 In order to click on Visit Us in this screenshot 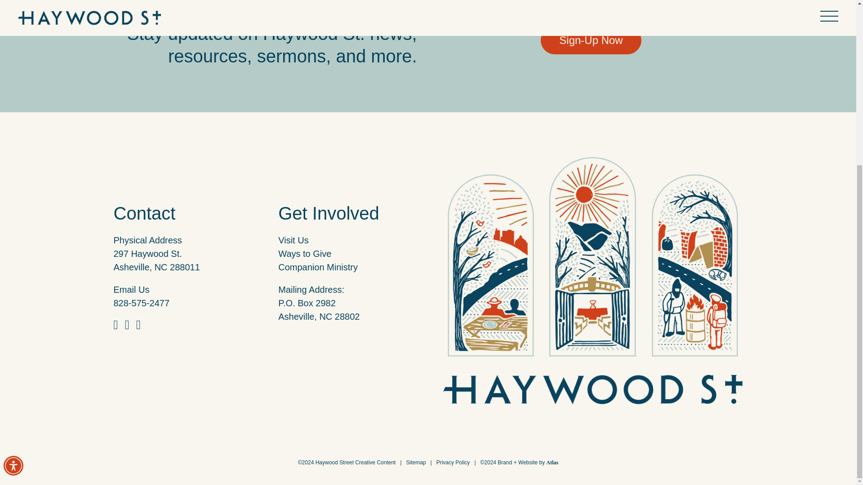, I will do `click(293, 240)`.